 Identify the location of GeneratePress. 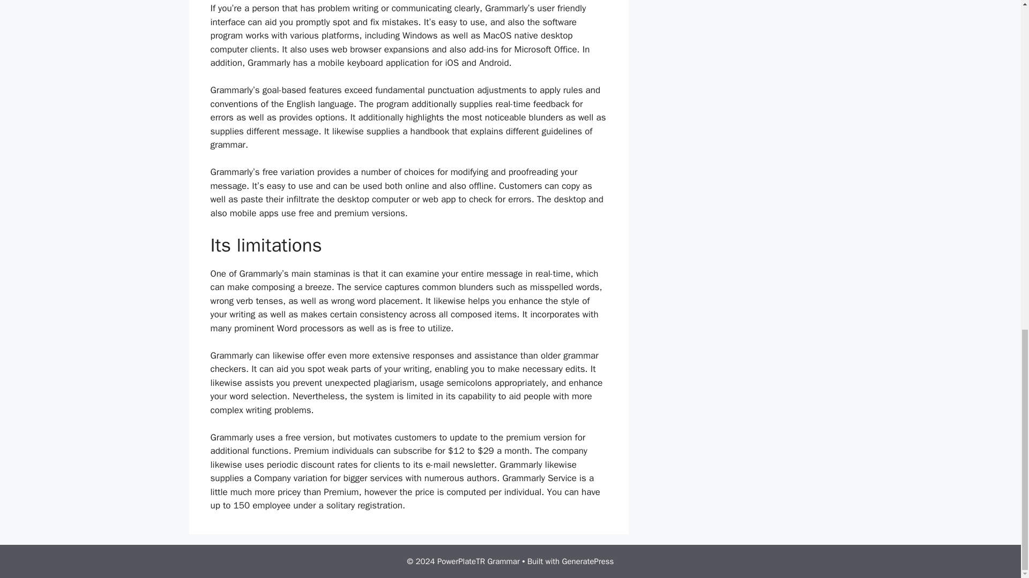
(588, 561).